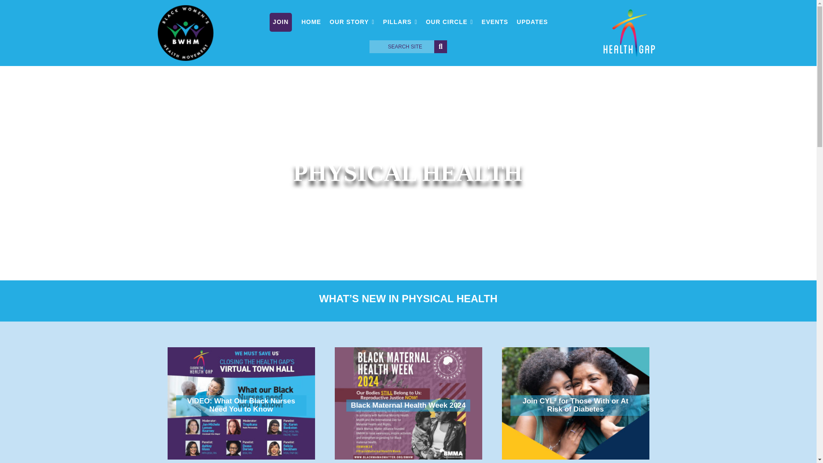 Image resolution: width=823 pixels, height=463 pixels. I want to click on PILLARS, so click(400, 22).